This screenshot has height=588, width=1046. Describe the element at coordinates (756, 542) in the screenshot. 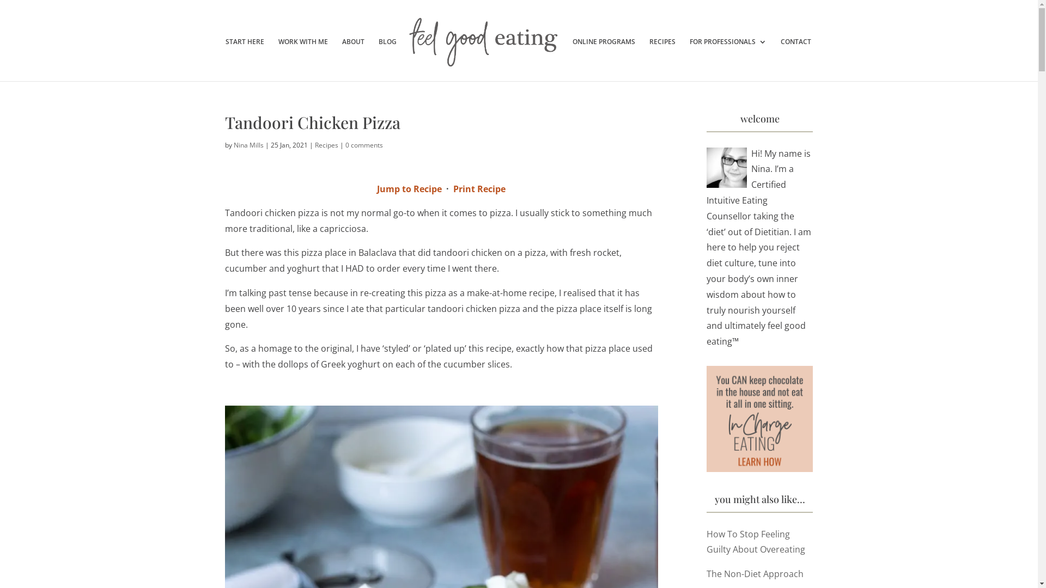

I see `How To Stop Feeling Guilty About Overeating` at that location.